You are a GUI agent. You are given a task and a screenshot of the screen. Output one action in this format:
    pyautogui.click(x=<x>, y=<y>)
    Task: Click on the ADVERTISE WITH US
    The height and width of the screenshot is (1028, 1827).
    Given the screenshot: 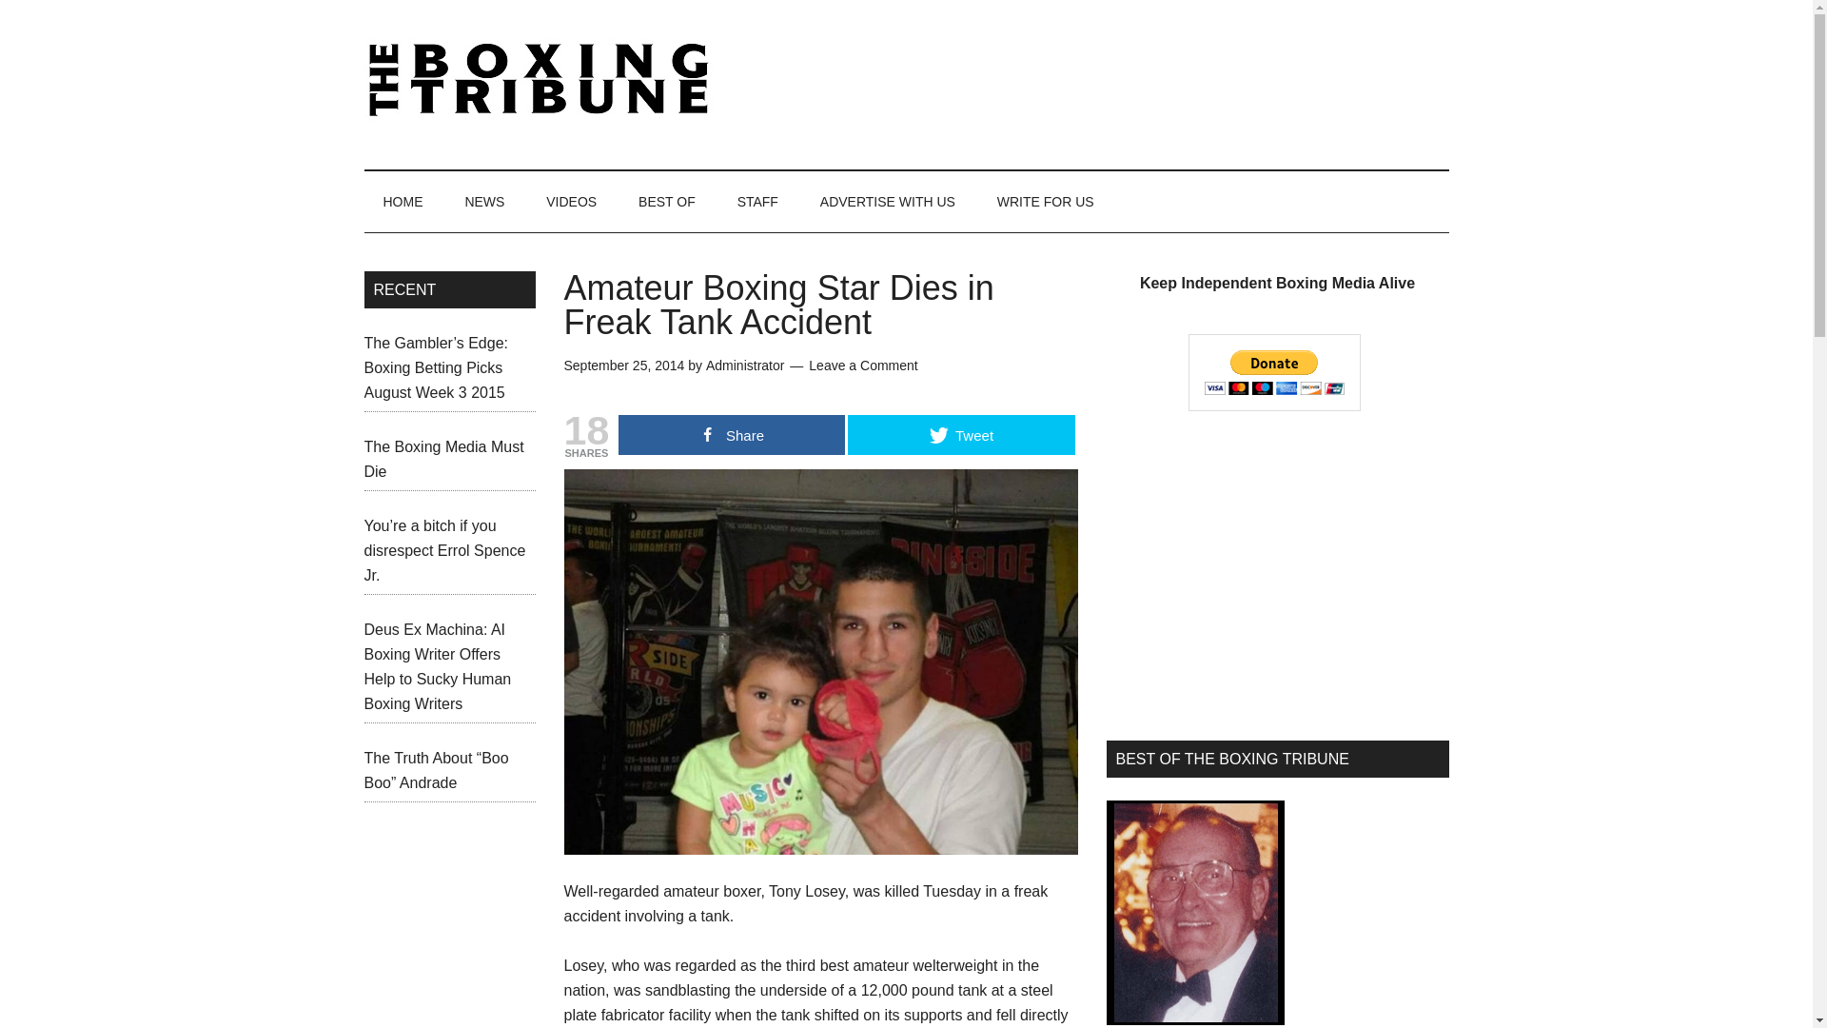 What is the action you would take?
    pyautogui.click(x=887, y=202)
    